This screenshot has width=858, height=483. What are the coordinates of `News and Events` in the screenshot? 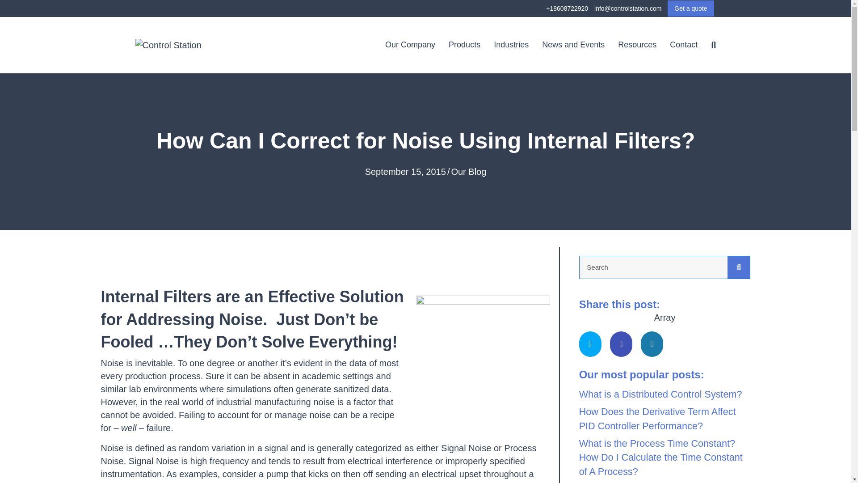 It's located at (573, 45).